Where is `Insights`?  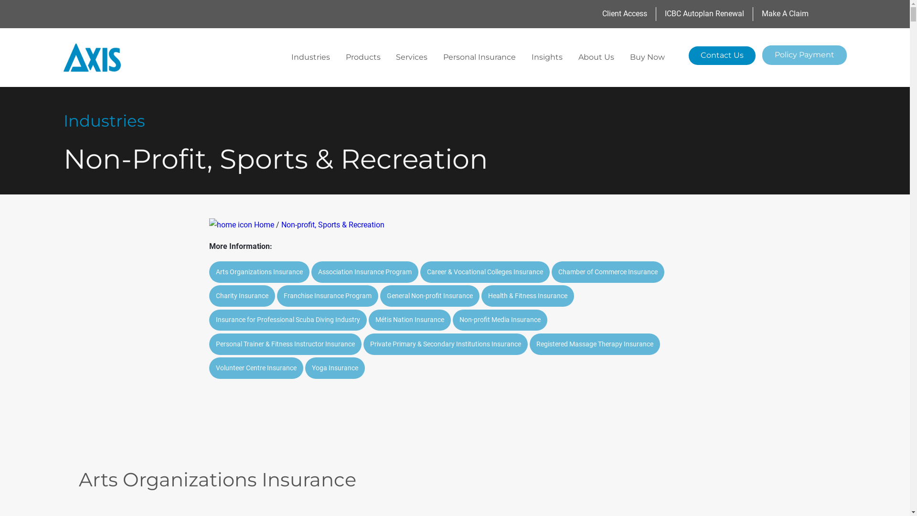 Insights is located at coordinates (547, 57).